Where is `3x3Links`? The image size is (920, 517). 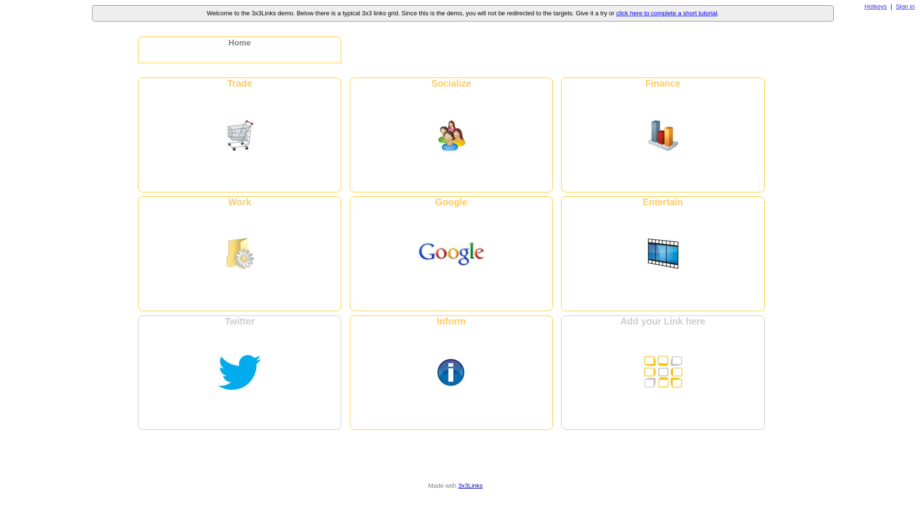
3x3Links is located at coordinates (471, 485).